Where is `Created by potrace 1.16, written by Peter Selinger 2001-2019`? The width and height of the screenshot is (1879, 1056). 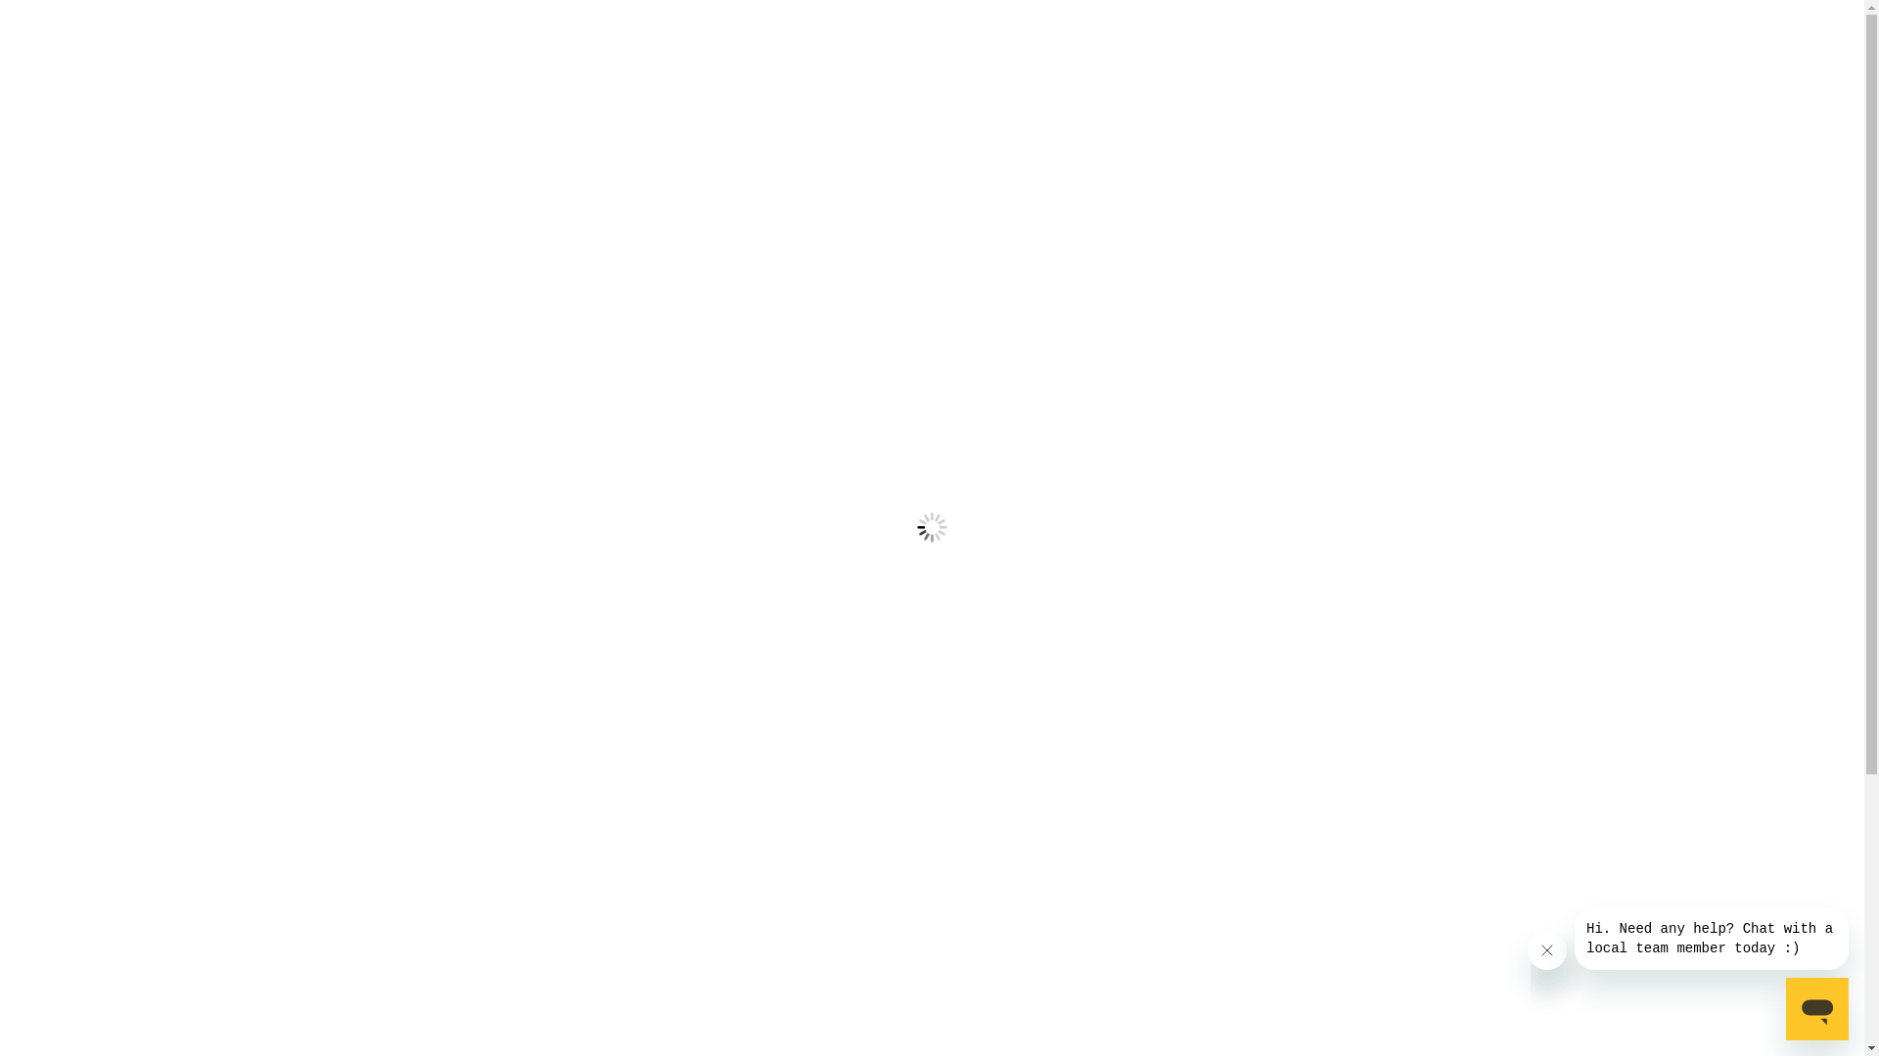 Created by potrace 1.16, written by Peter Selinger 2001-2019 is located at coordinates (1446, 54).